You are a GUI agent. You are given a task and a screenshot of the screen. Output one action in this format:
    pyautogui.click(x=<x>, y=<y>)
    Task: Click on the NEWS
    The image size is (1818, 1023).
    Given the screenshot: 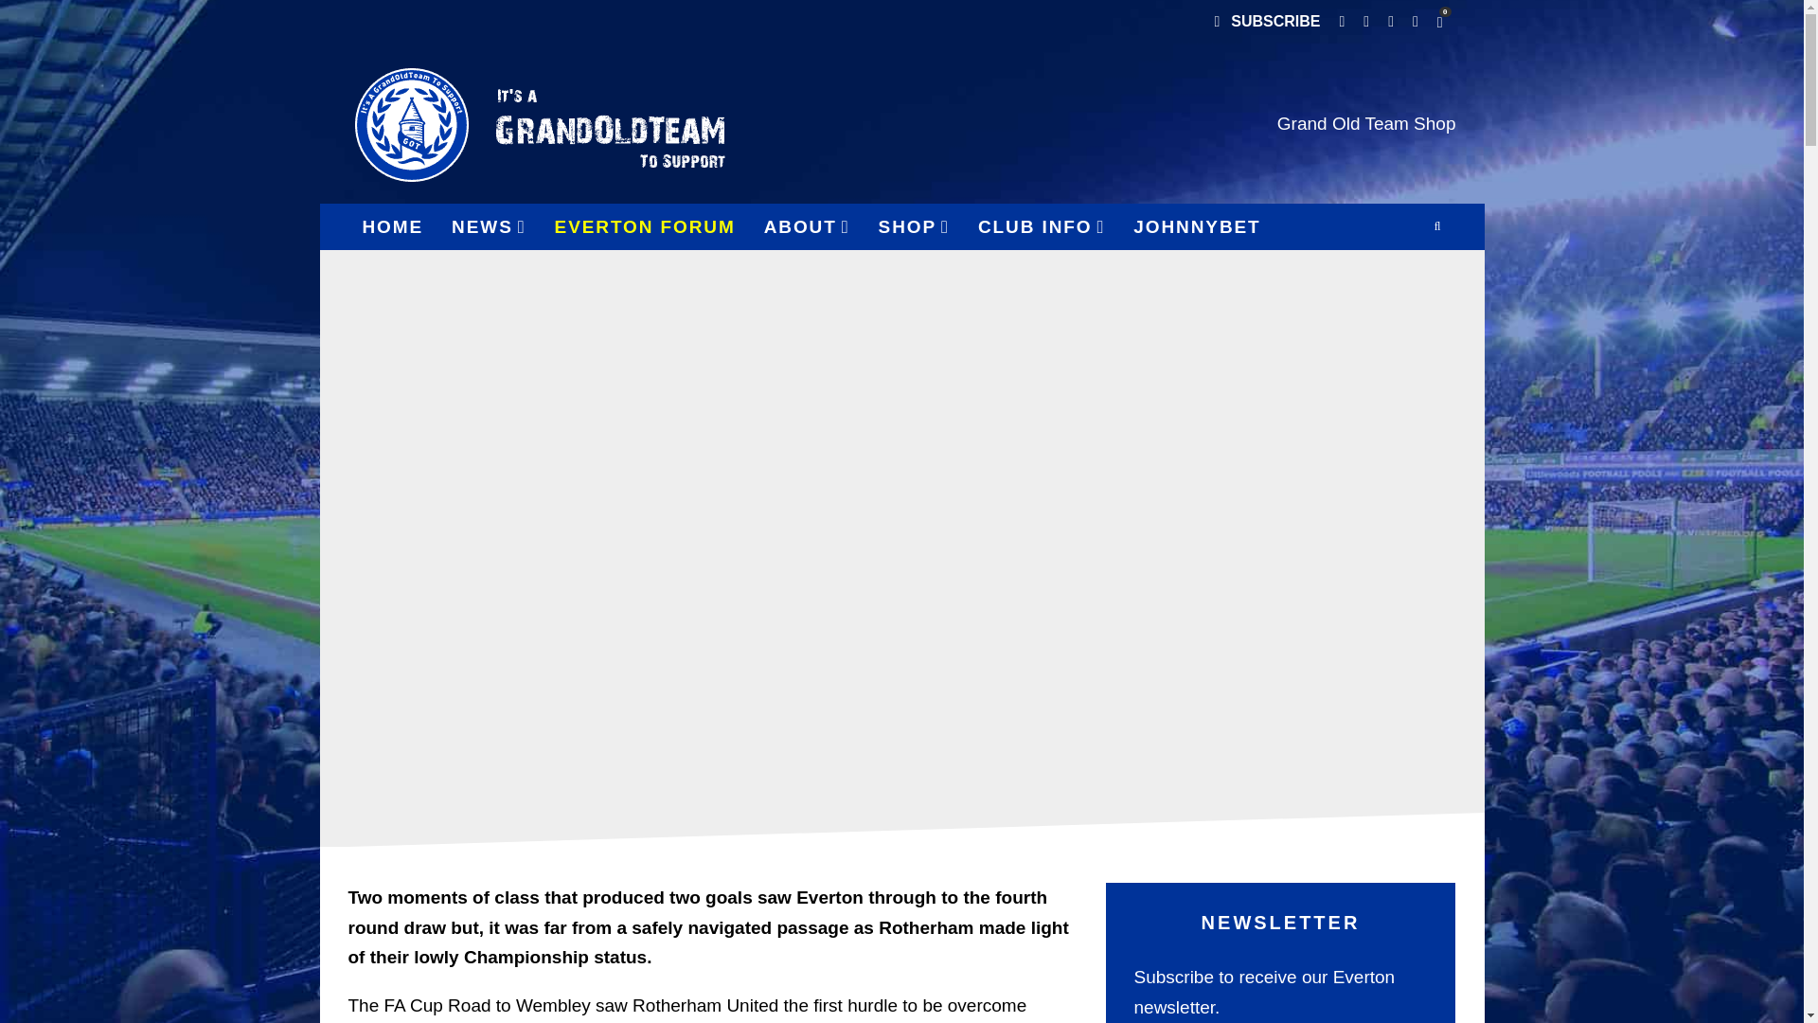 What is the action you would take?
    pyautogui.click(x=489, y=226)
    